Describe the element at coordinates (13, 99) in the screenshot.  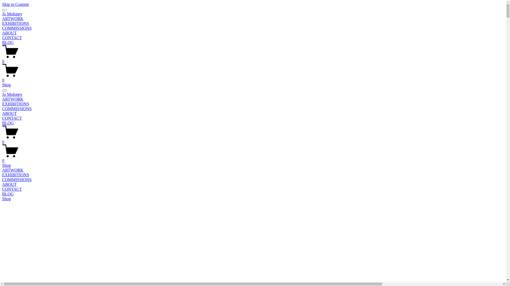
I see `ARTWORK` at that location.